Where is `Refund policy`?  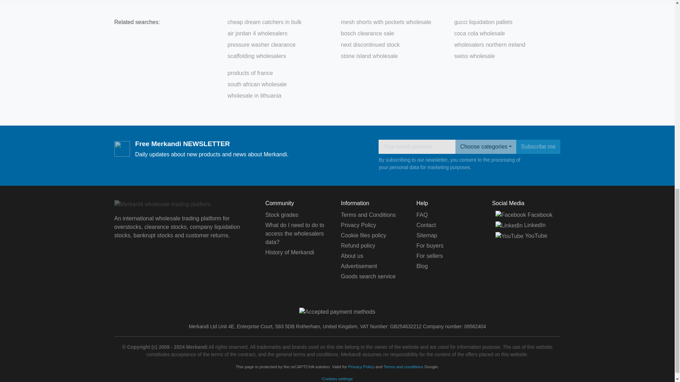 Refund policy is located at coordinates (358, 245).